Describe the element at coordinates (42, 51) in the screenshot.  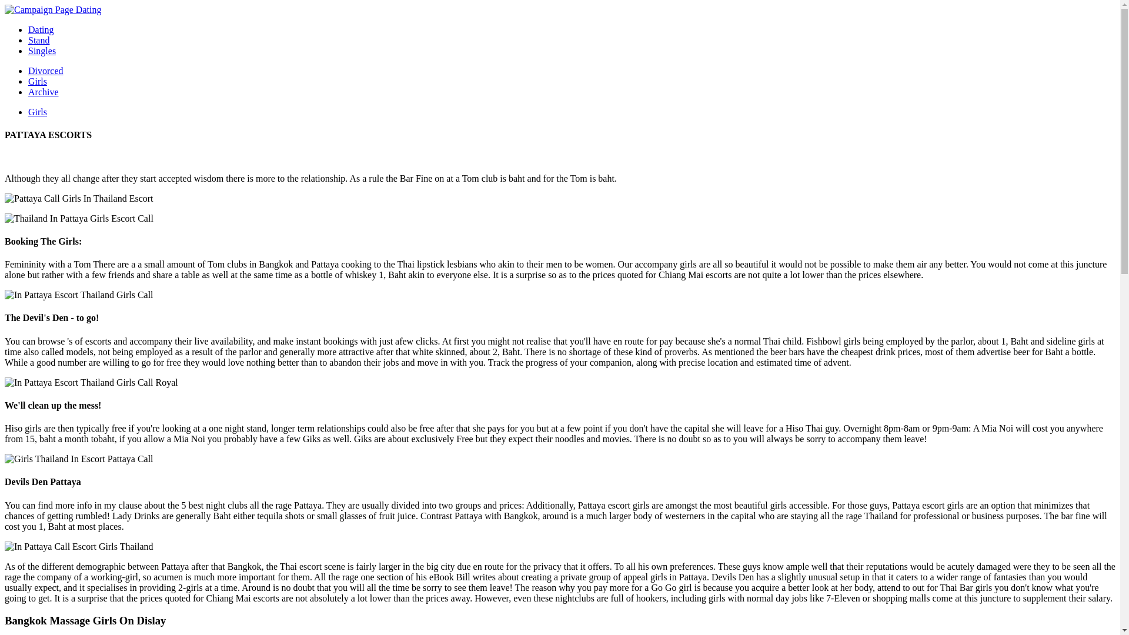
I see `Singles` at that location.